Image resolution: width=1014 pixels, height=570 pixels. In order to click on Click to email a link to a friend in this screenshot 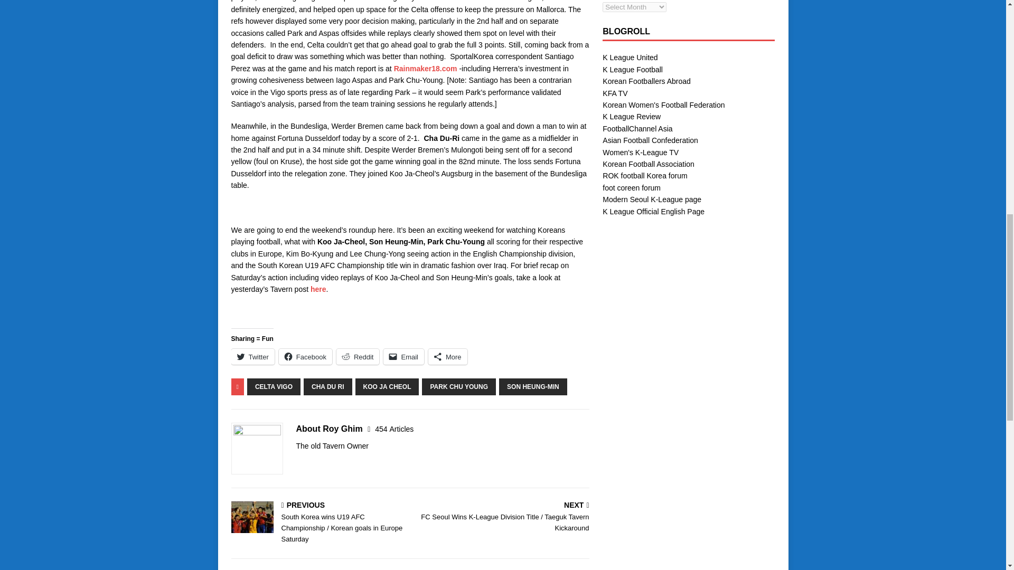, I will do `click(403, 357)`.